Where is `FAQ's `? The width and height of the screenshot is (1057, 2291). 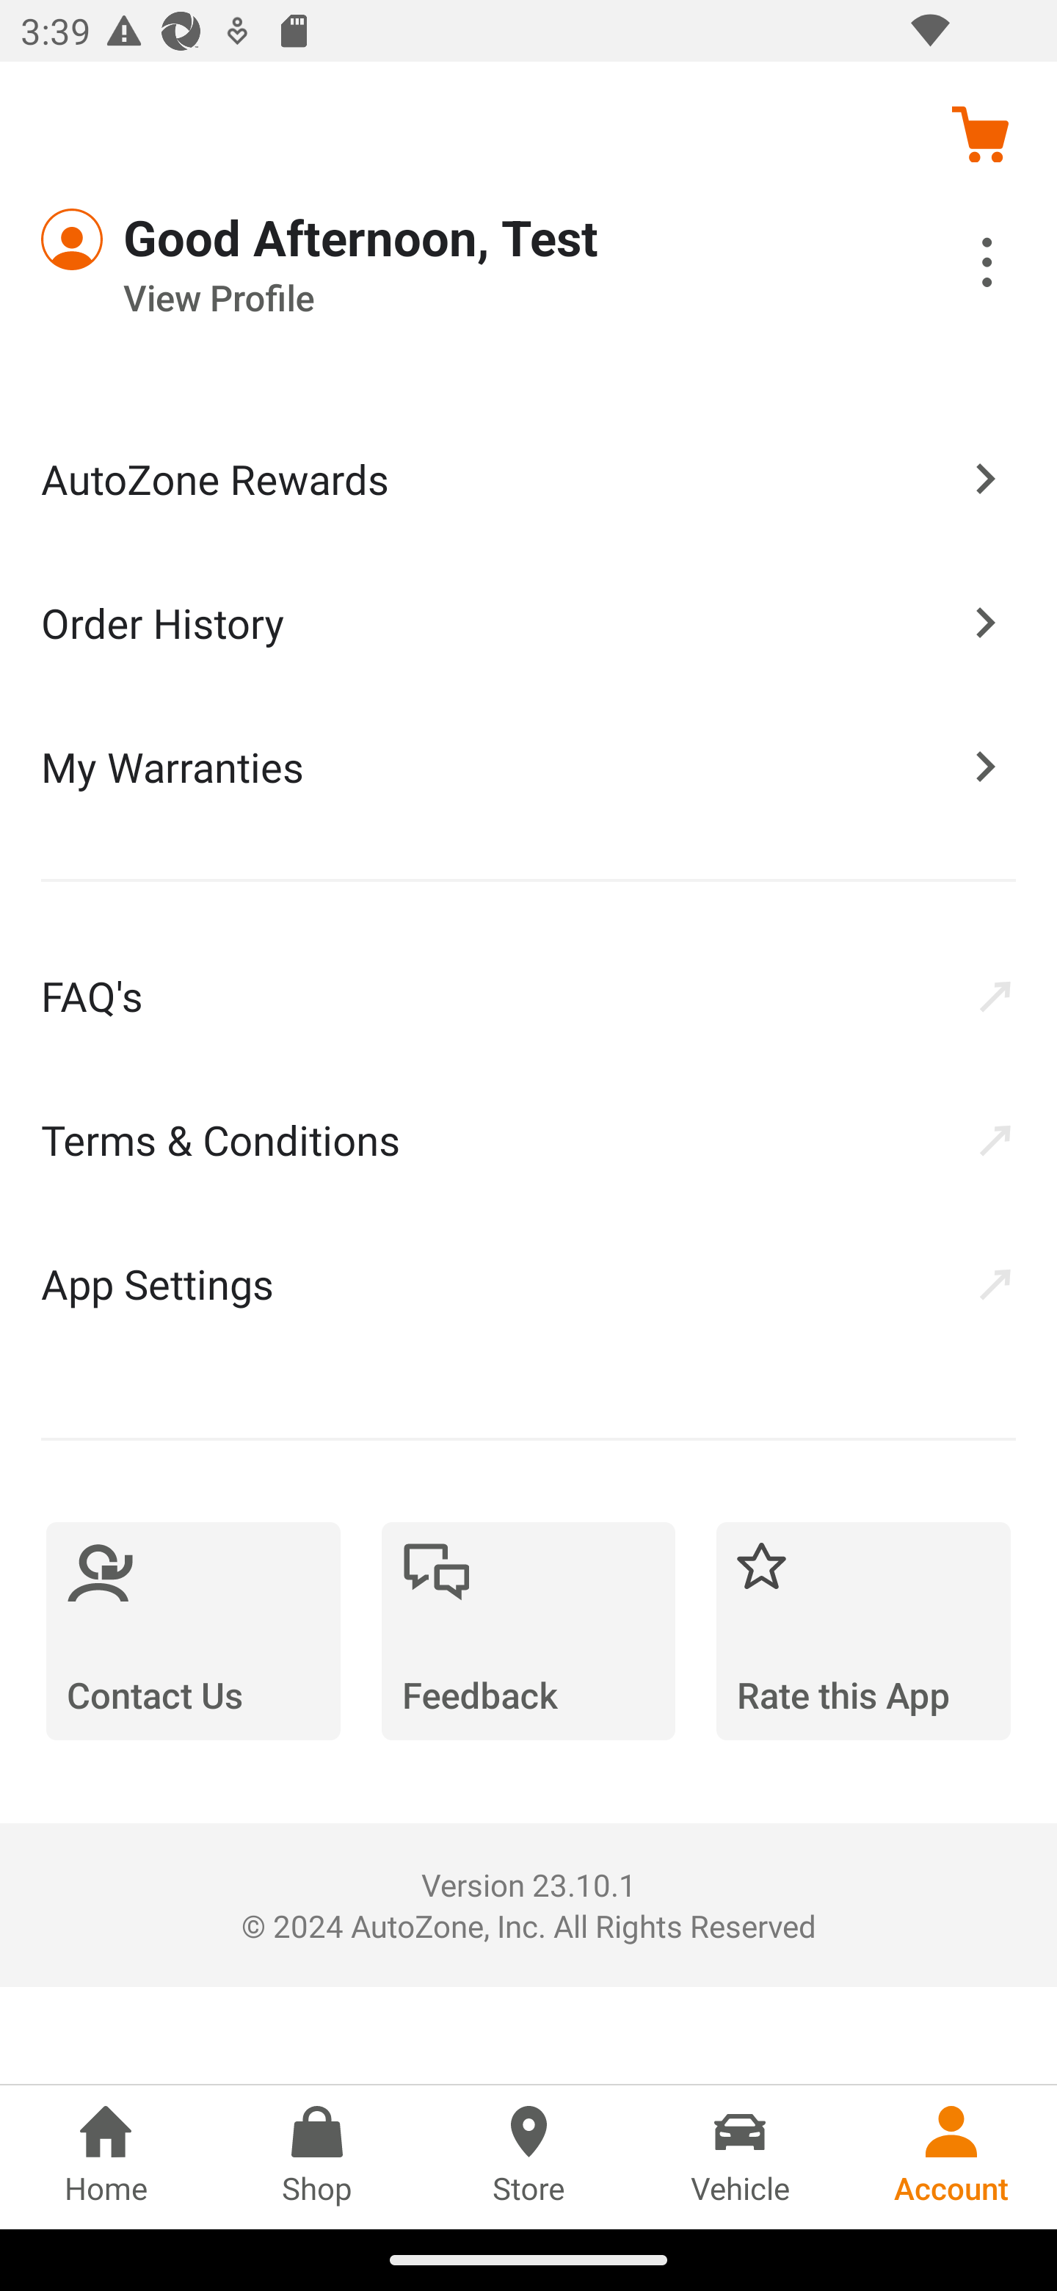
FAQ's  is located at coordinates (528, 995).